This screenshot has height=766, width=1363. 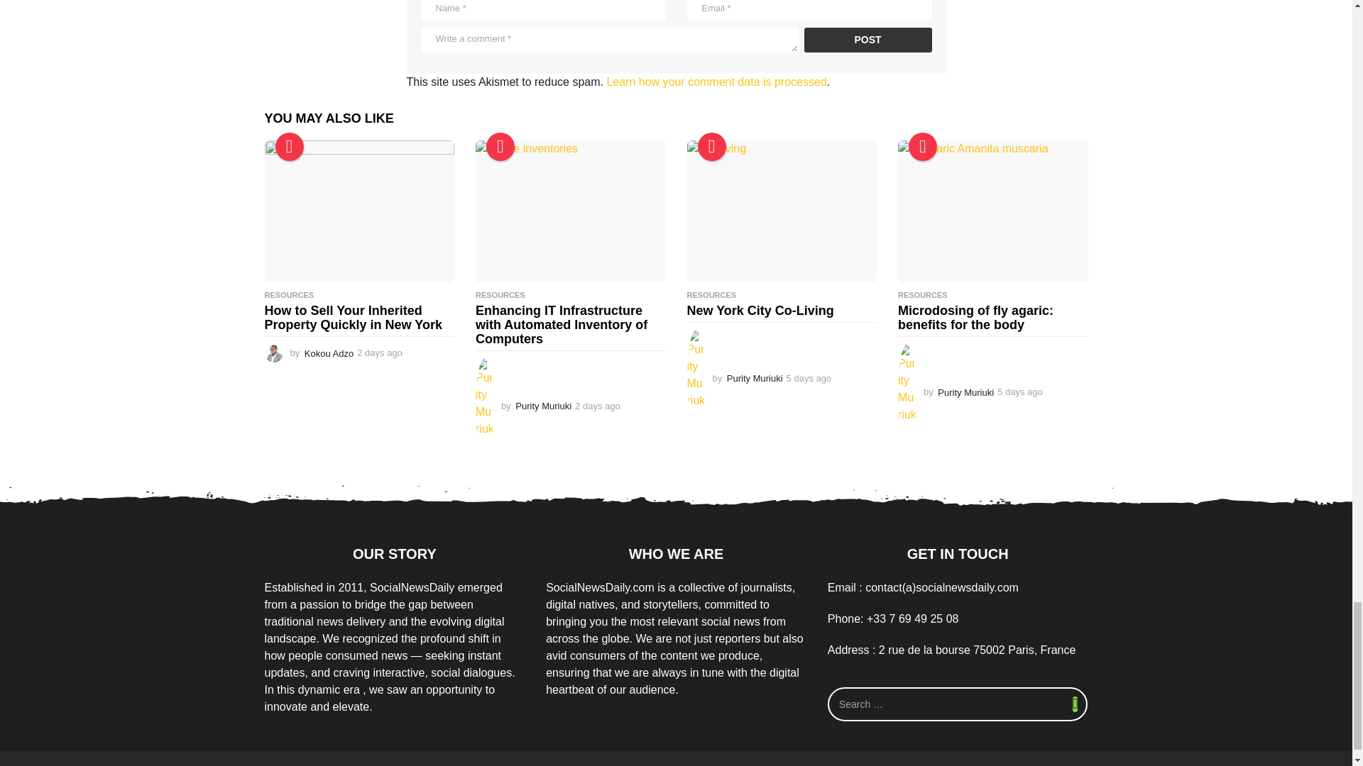 I want to click on Trending, so click(x=923, y=146).